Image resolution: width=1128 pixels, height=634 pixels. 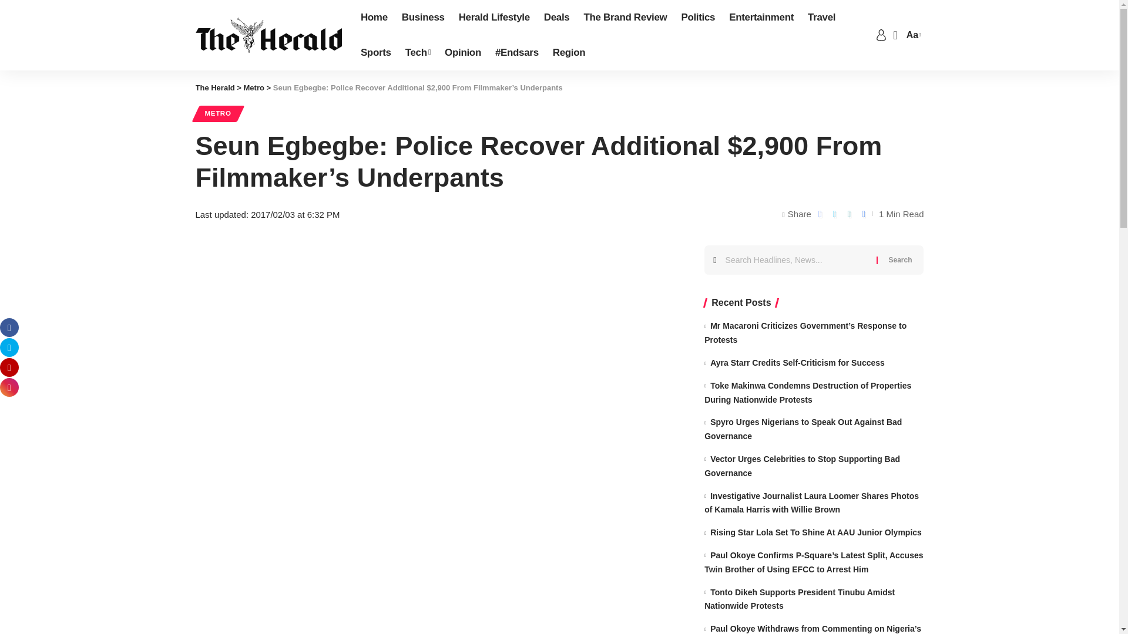 I want to click on Sports, so click(x=376, y=53).